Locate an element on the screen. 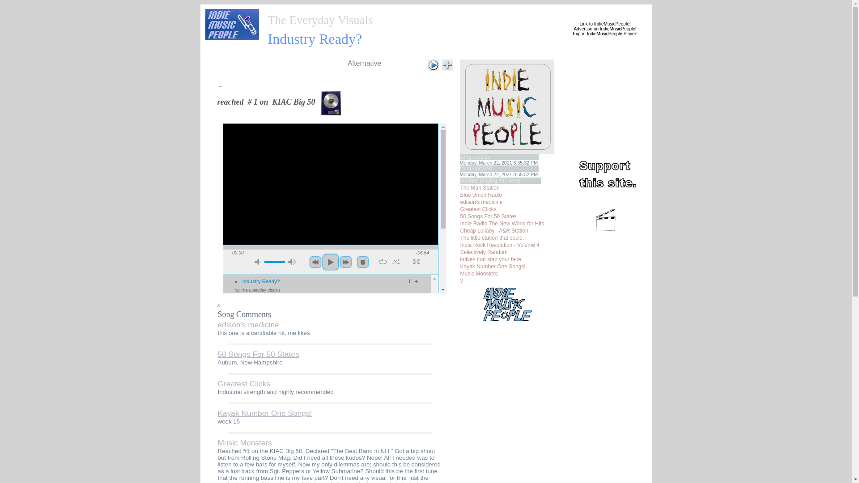  edison's medicine is located at coordinates (481, 202).